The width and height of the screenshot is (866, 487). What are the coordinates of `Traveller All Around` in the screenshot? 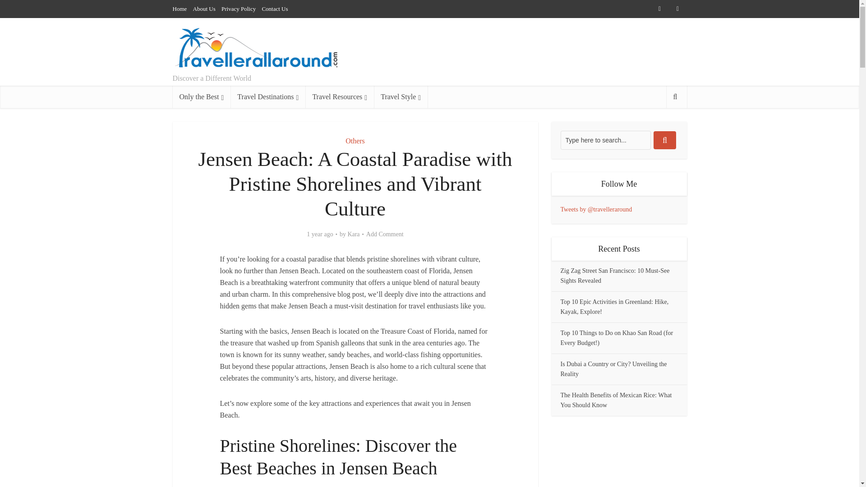 It's located at (257, 48).